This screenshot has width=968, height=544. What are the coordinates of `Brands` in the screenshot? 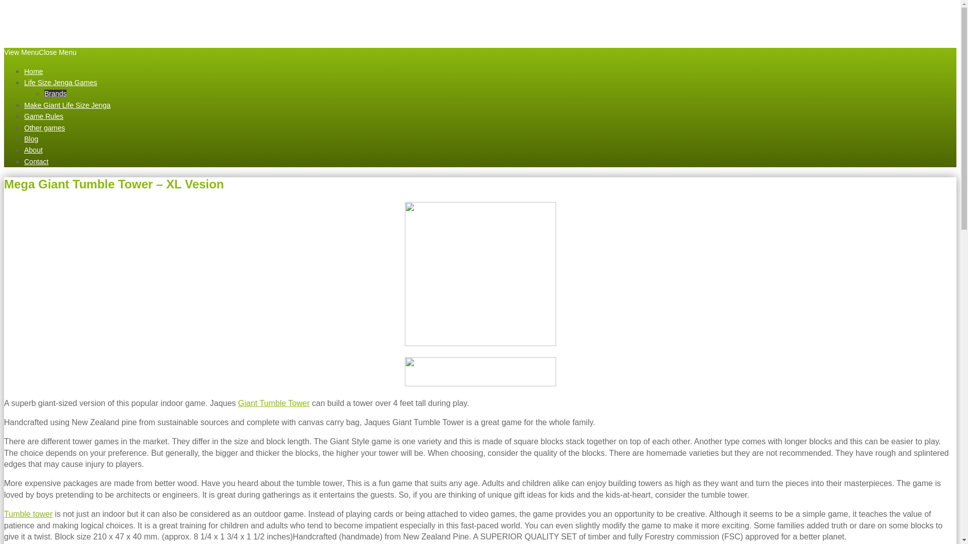 It's located at (55, 94).